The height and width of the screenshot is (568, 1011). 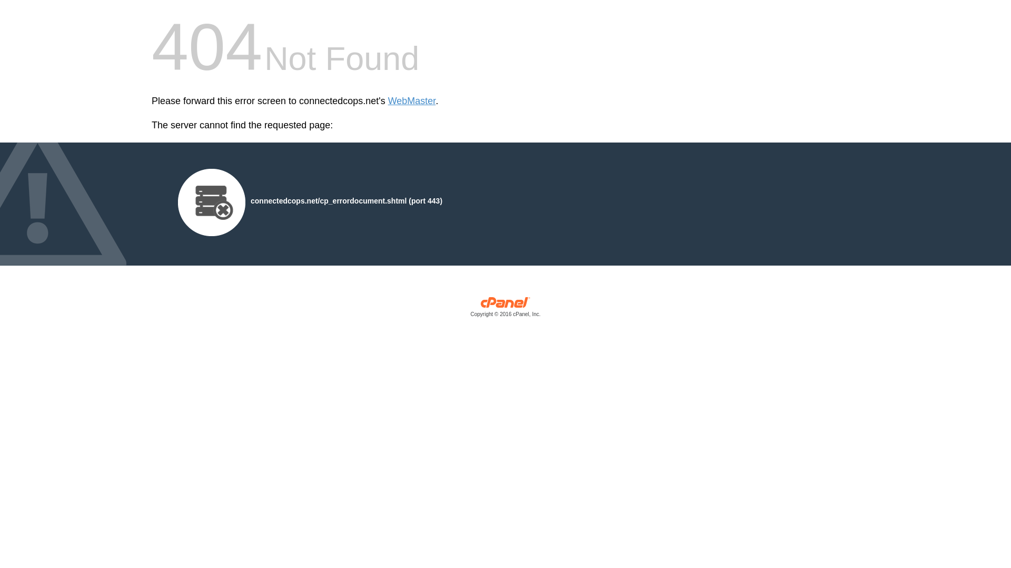 What do you see at coordinates (506, 309) in the screenshot?
I see `cPanel, Inc.` at bounding box center [506, 309].